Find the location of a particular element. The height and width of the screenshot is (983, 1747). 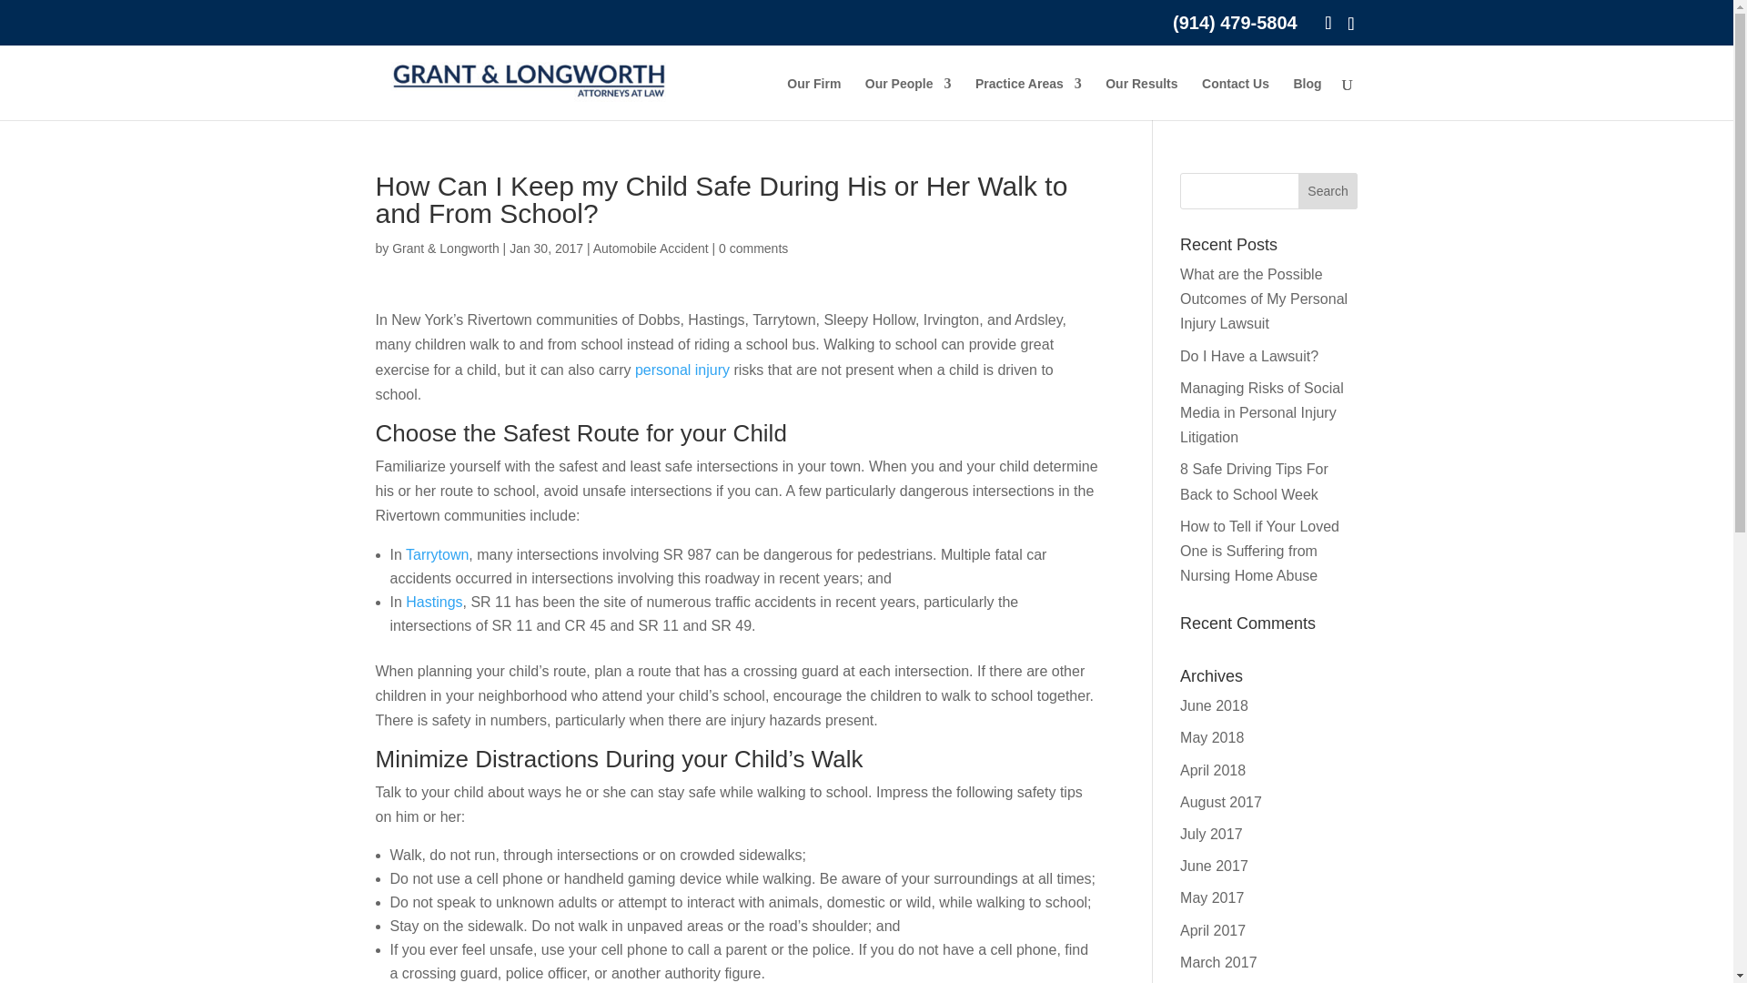

Our Results is located at coordinates (1141, 98).